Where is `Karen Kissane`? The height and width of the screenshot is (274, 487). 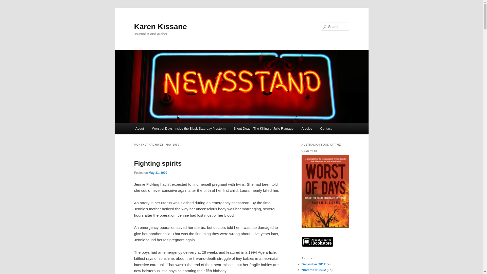 Karen Kissane is located at coordinates (160, 26).